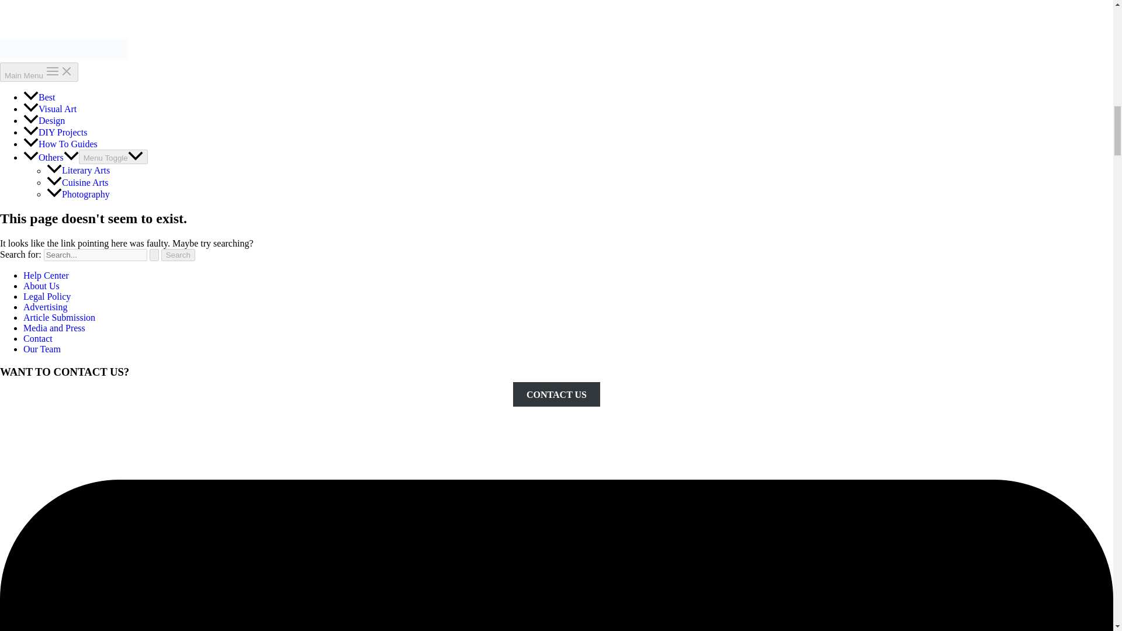 Image resolution: width=1122 pixels, height=631 pixels. What do you see at coordinates (178, 255) in the screenshot?
I see `Search` at bounding box center [178, 255].